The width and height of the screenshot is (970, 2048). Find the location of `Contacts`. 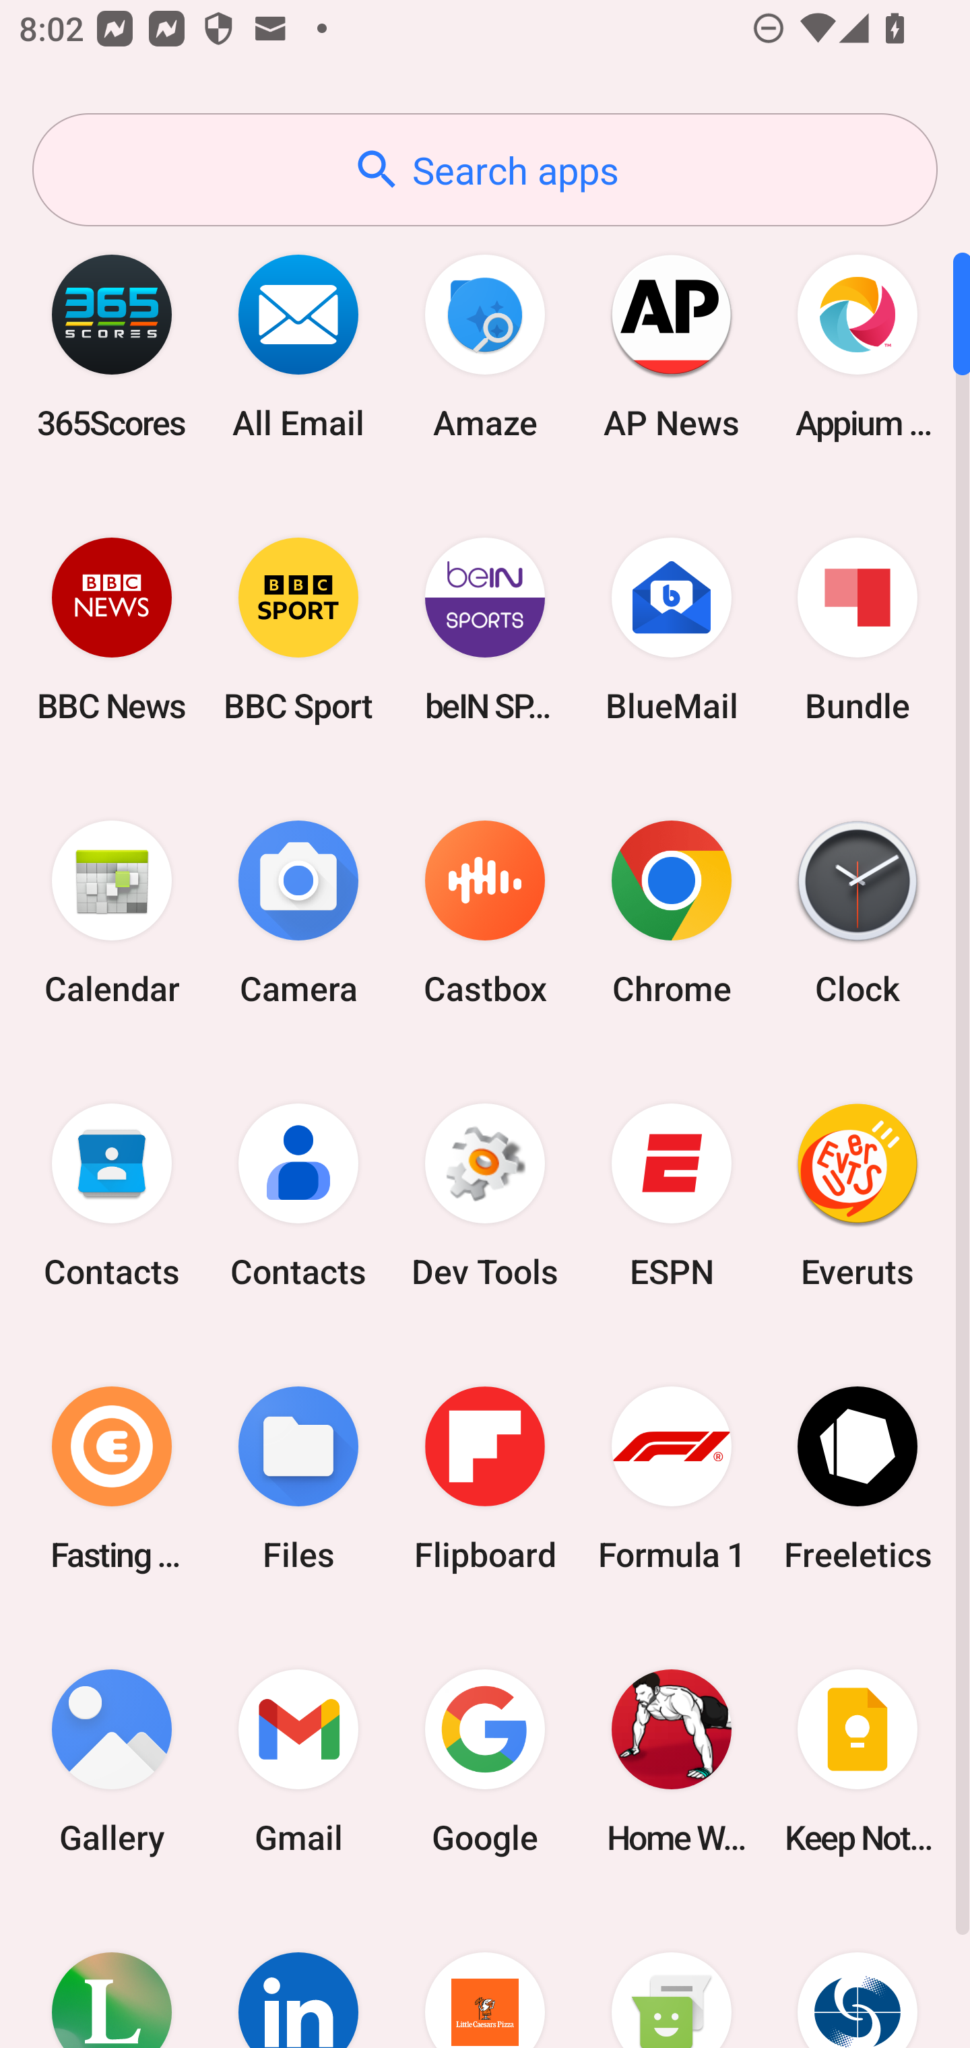

Contacts is located at coordinates (298, 1196).